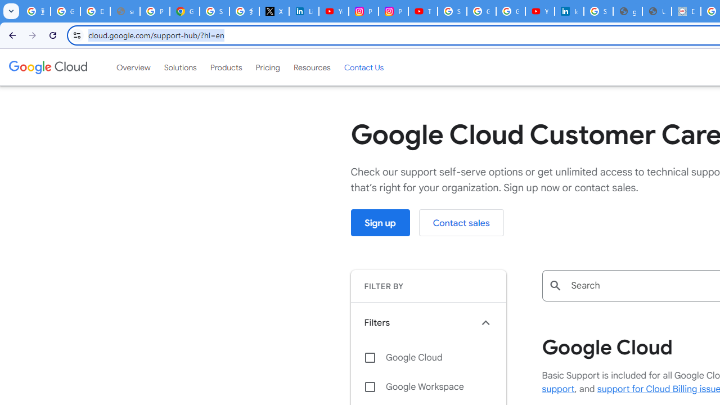 This screenshot has height=405, width=720. I want to click on Solutions, so click(180, 67).